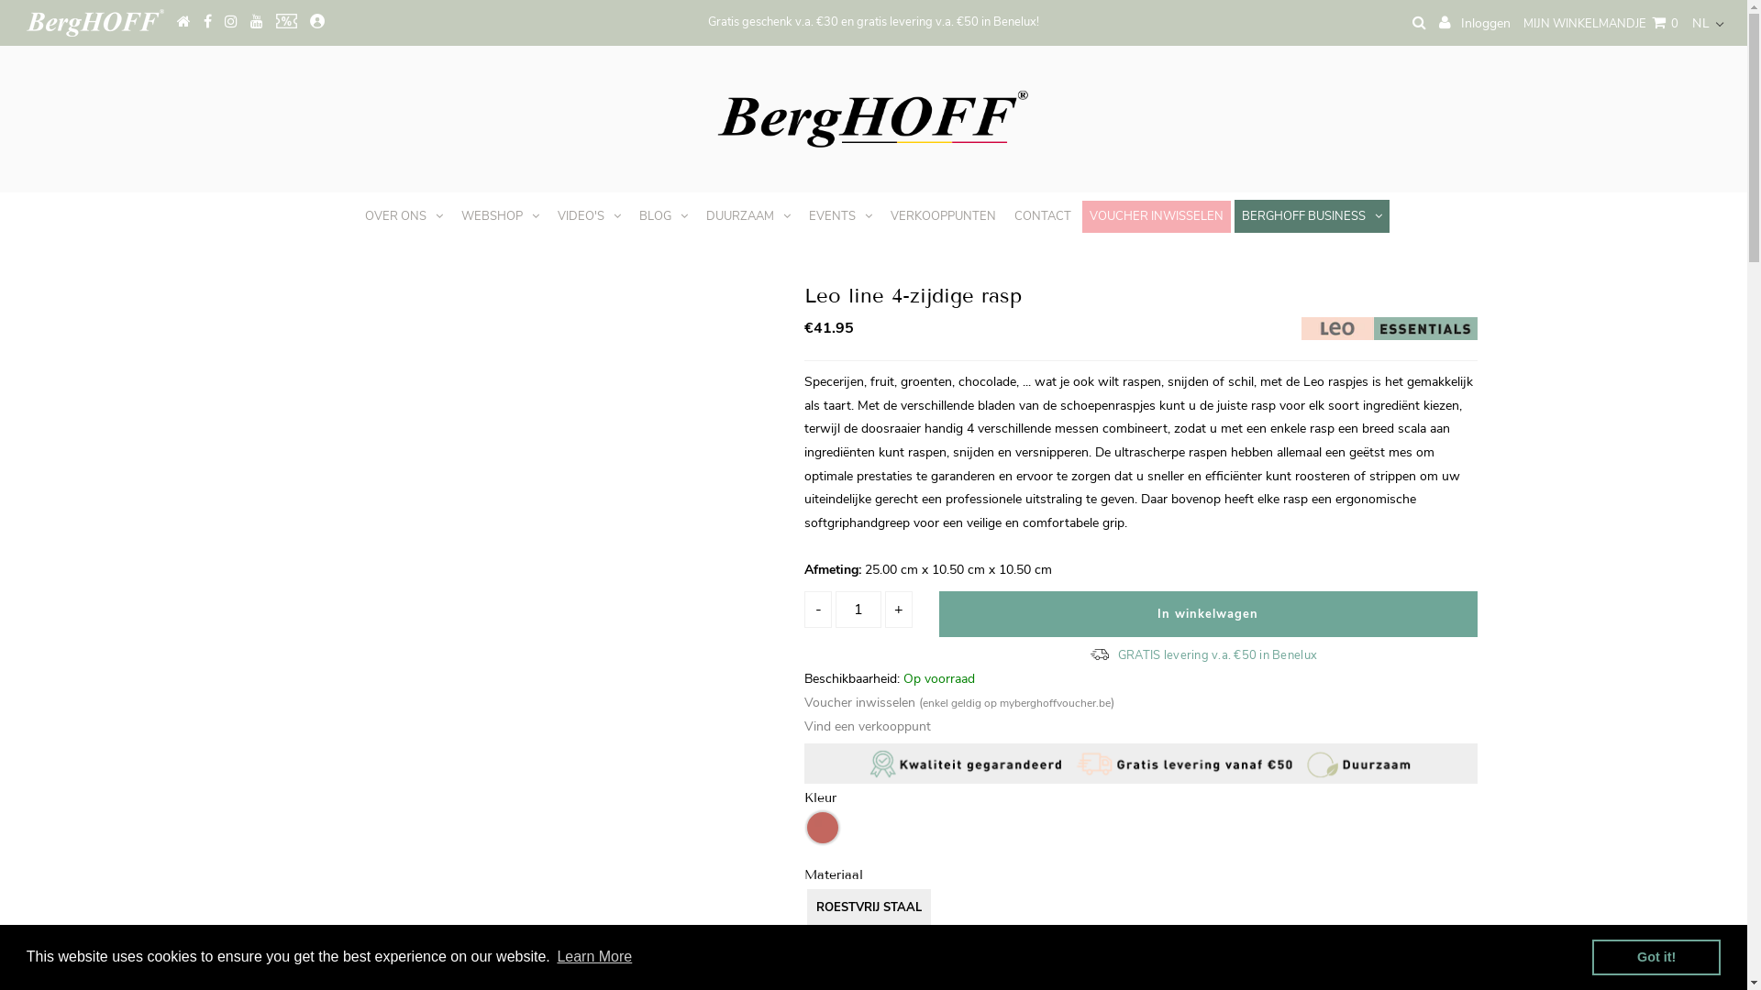  Describe the element at coordinates (589, 216) in the screenshot. I see `VIDEO'S` at that location.